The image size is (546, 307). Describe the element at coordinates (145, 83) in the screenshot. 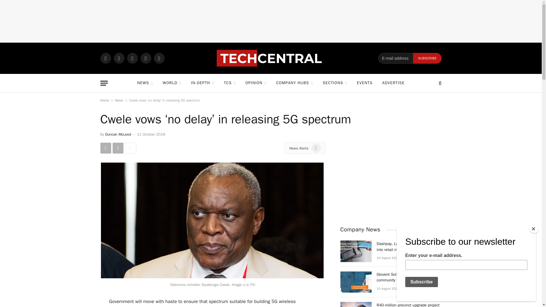

I see `NEWS` at that location.